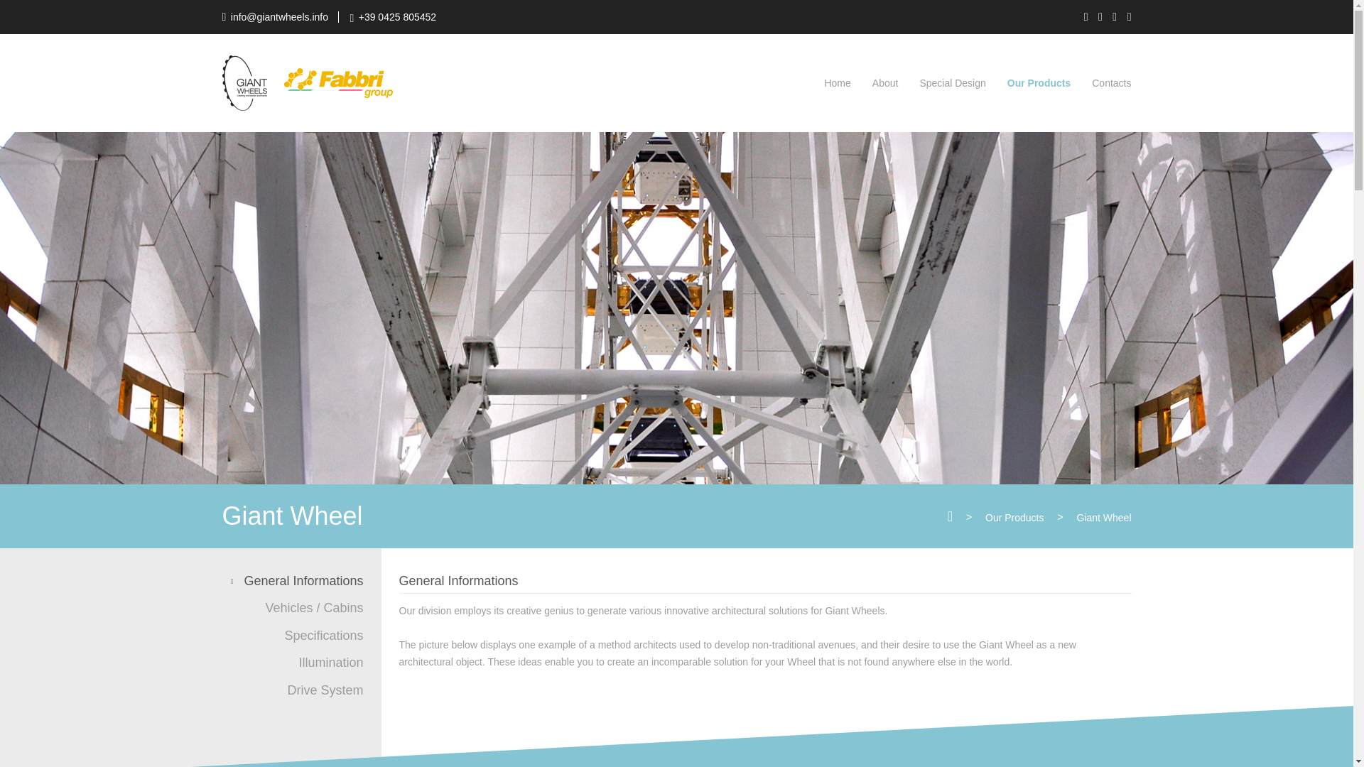 The width and height of the screenshot is (1364, 767). What do you see at coordinates (1111, 83) in the screenshot?
I see `Contacts` at bounding box center [1111, 83].